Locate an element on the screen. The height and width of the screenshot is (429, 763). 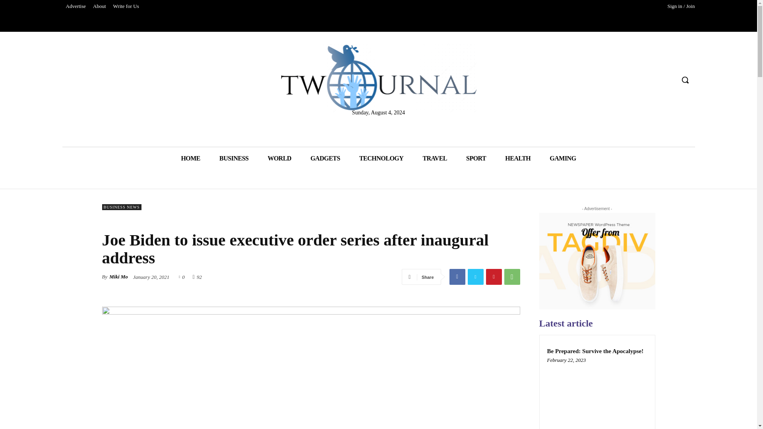
Facebook is located at coordinates (457, 277).